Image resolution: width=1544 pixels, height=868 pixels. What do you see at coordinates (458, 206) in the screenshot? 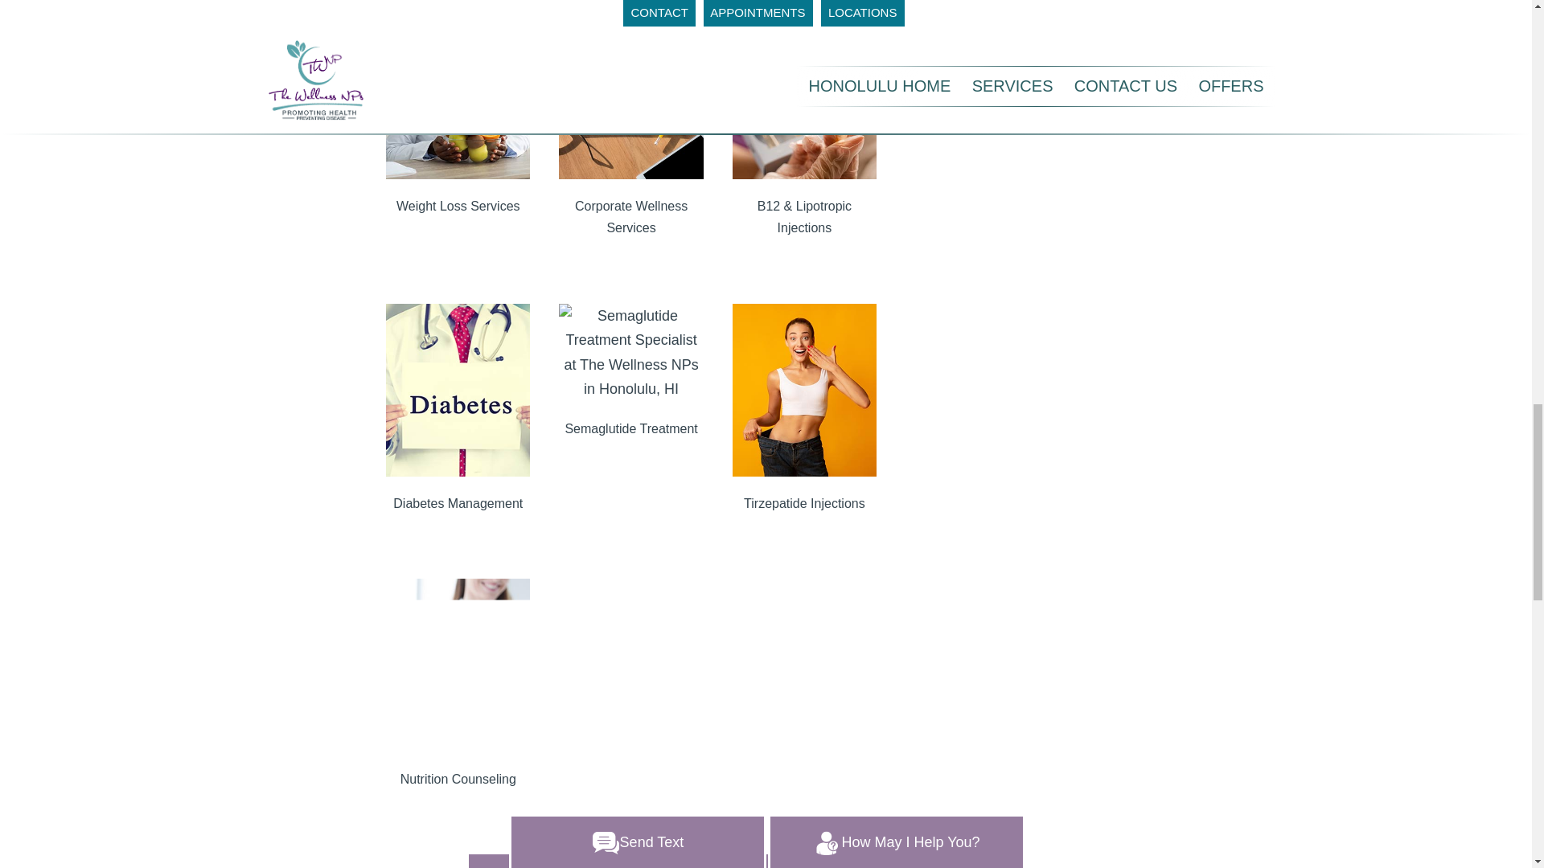
I see `Weight Loss Services` at bounding box center [458, 206].